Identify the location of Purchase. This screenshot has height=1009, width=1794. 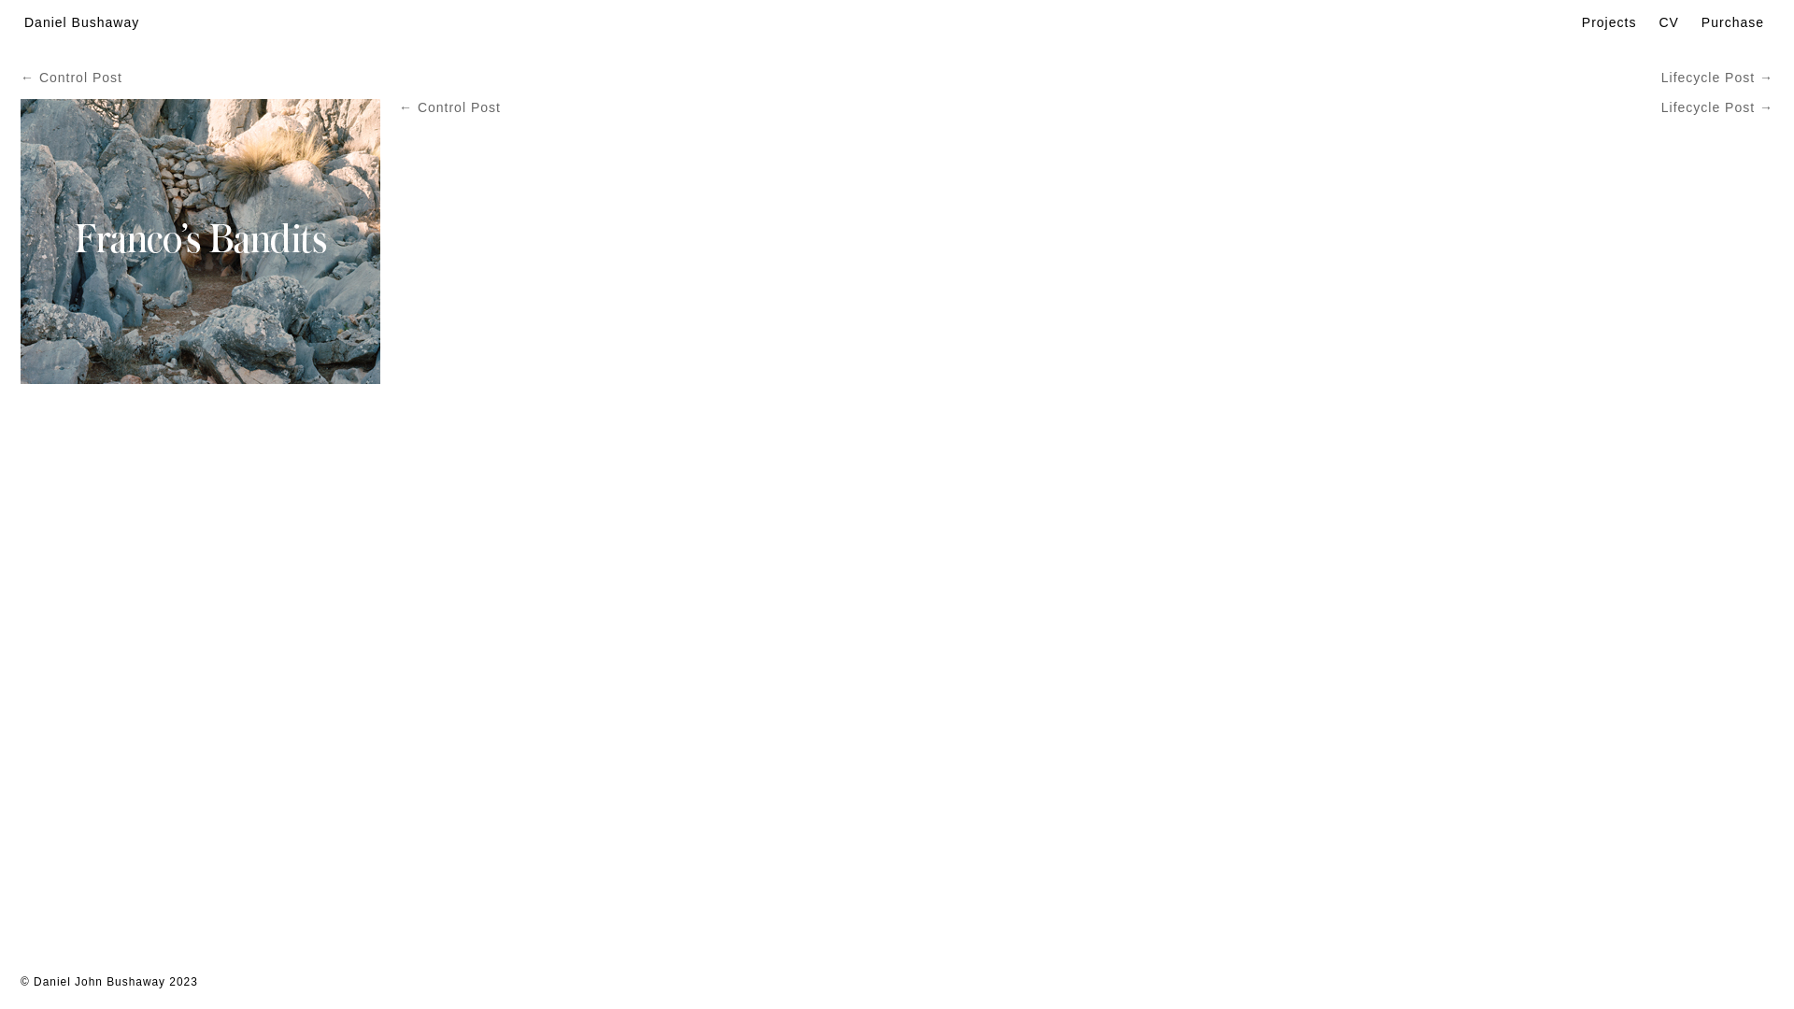
(1732, 22).